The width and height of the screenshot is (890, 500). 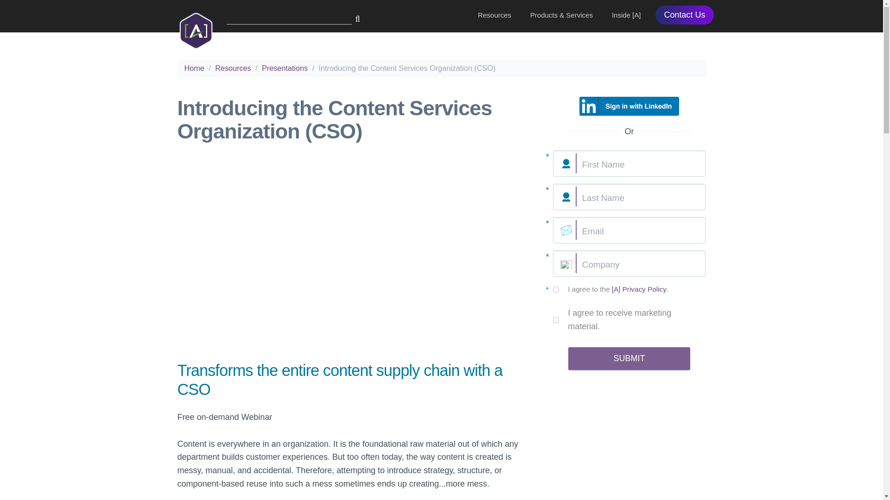 What do you see at coordinates (555, 289) in the screenshot?
I see `on` at bounding box center [555, 289].